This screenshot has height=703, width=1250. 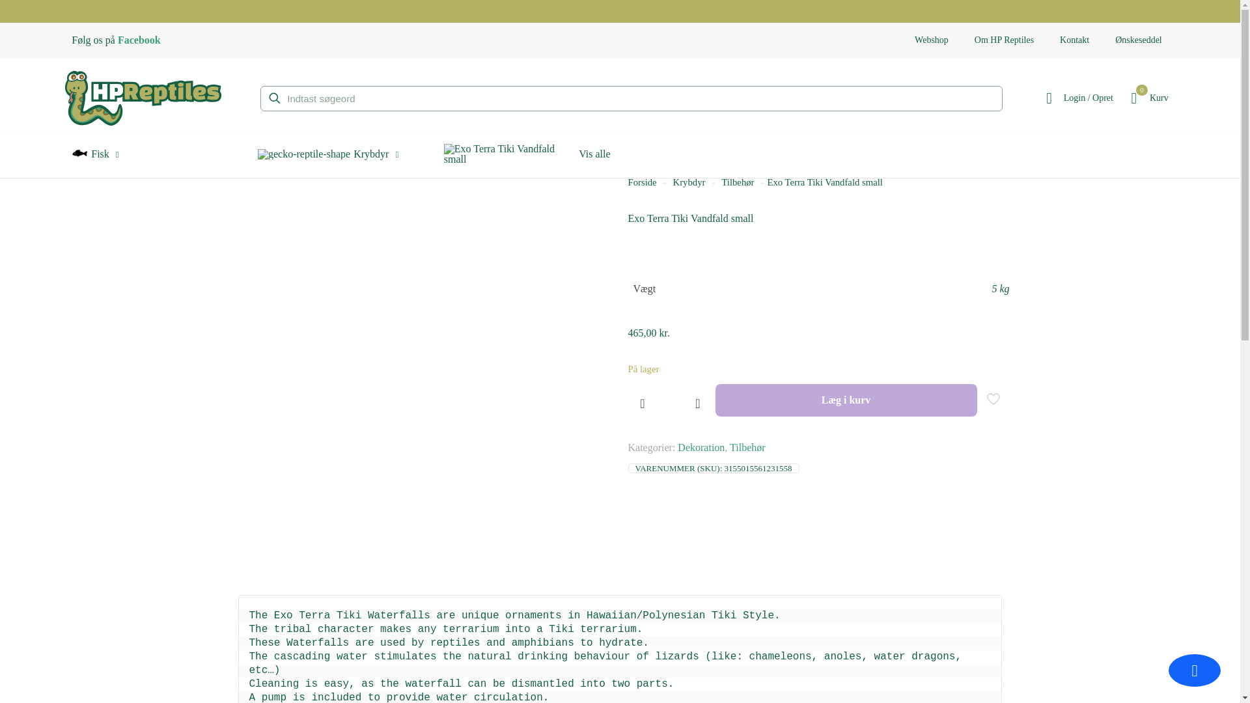 What do you see at coordinates (1004, 40) in the screenshot?
I see `Om HP Reptiles` at bounding box center [1004, 40].